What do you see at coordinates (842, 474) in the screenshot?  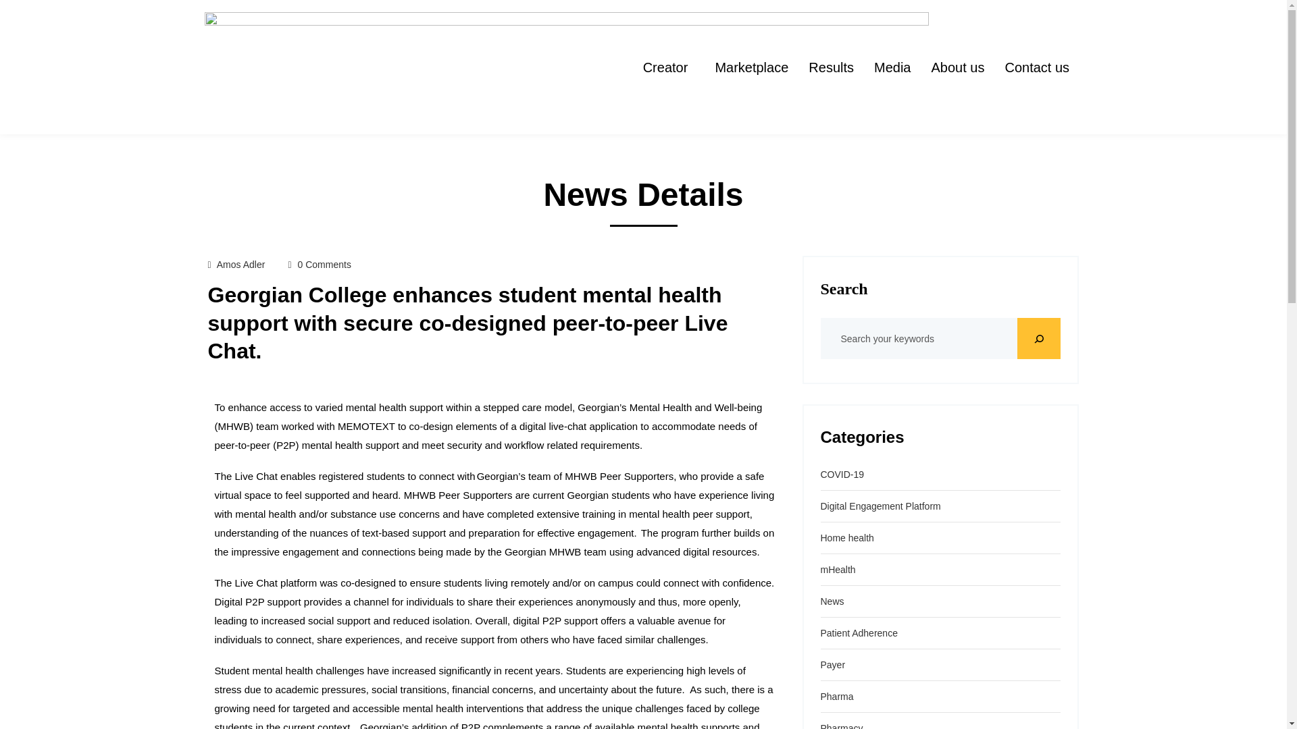 I see `COVID-19` at bounding box center [842, 474].